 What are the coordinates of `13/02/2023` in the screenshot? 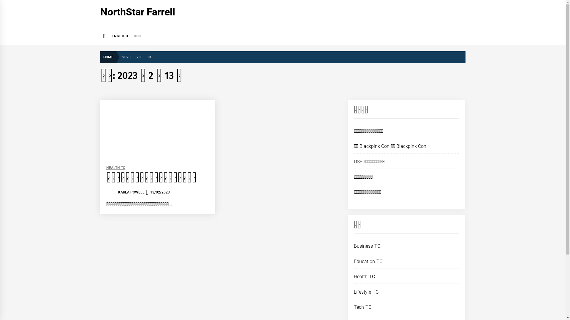 It's located at (160, 192).